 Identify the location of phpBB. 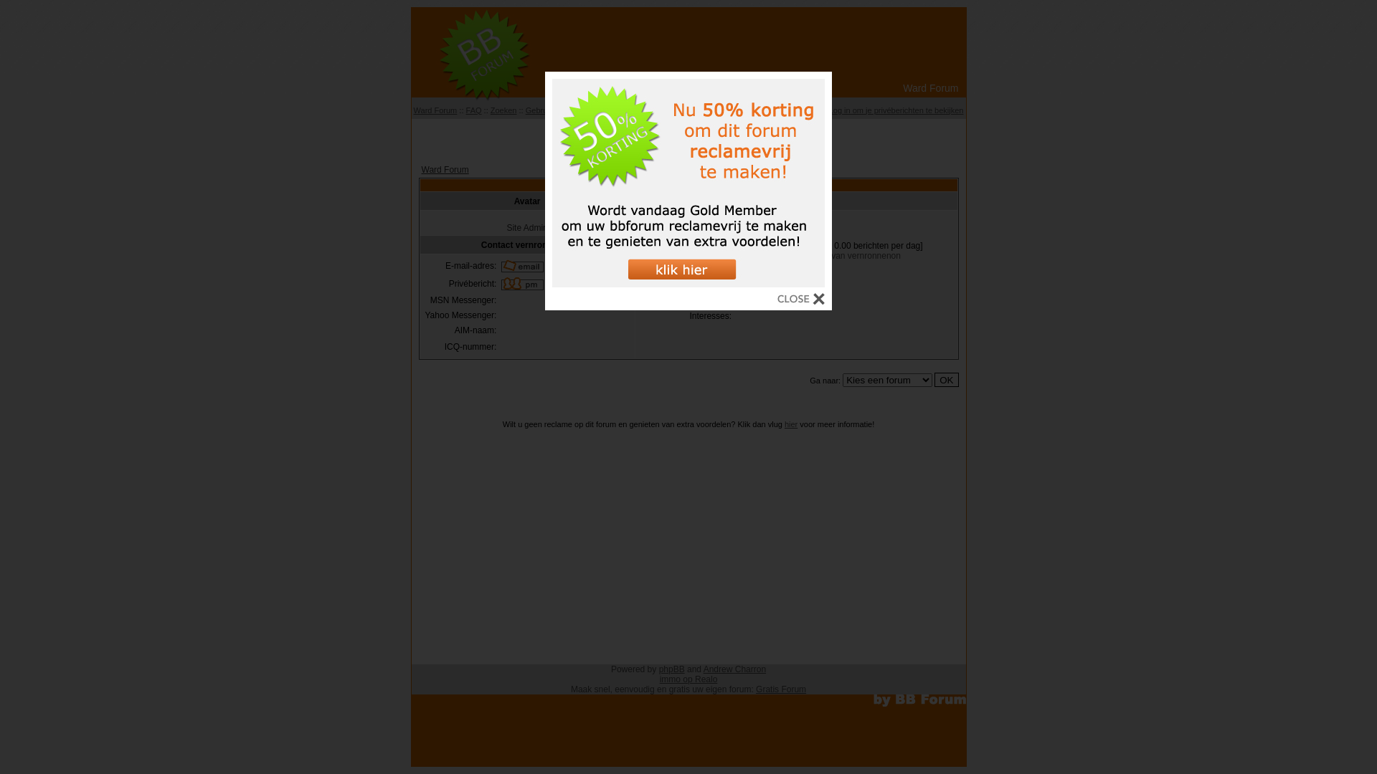
(672, 669).